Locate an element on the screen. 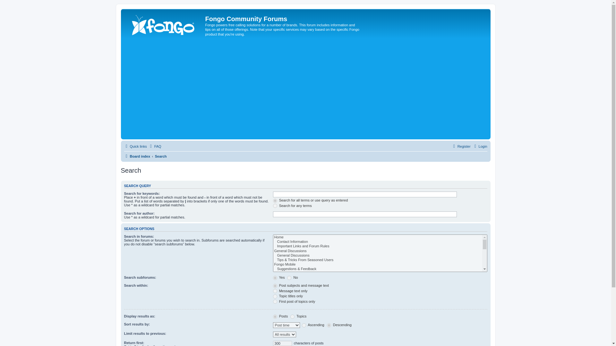  FAQ is located at coordinates (155, 146).